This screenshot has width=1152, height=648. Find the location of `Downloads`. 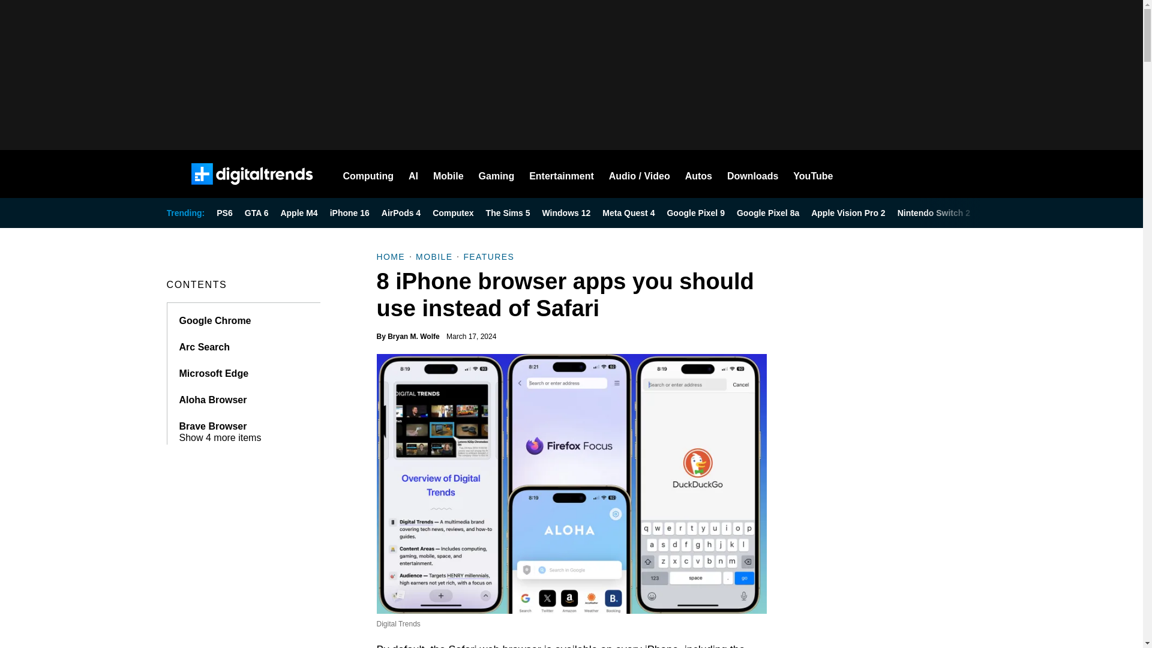

Downloads is located at coordinates (752, 174).